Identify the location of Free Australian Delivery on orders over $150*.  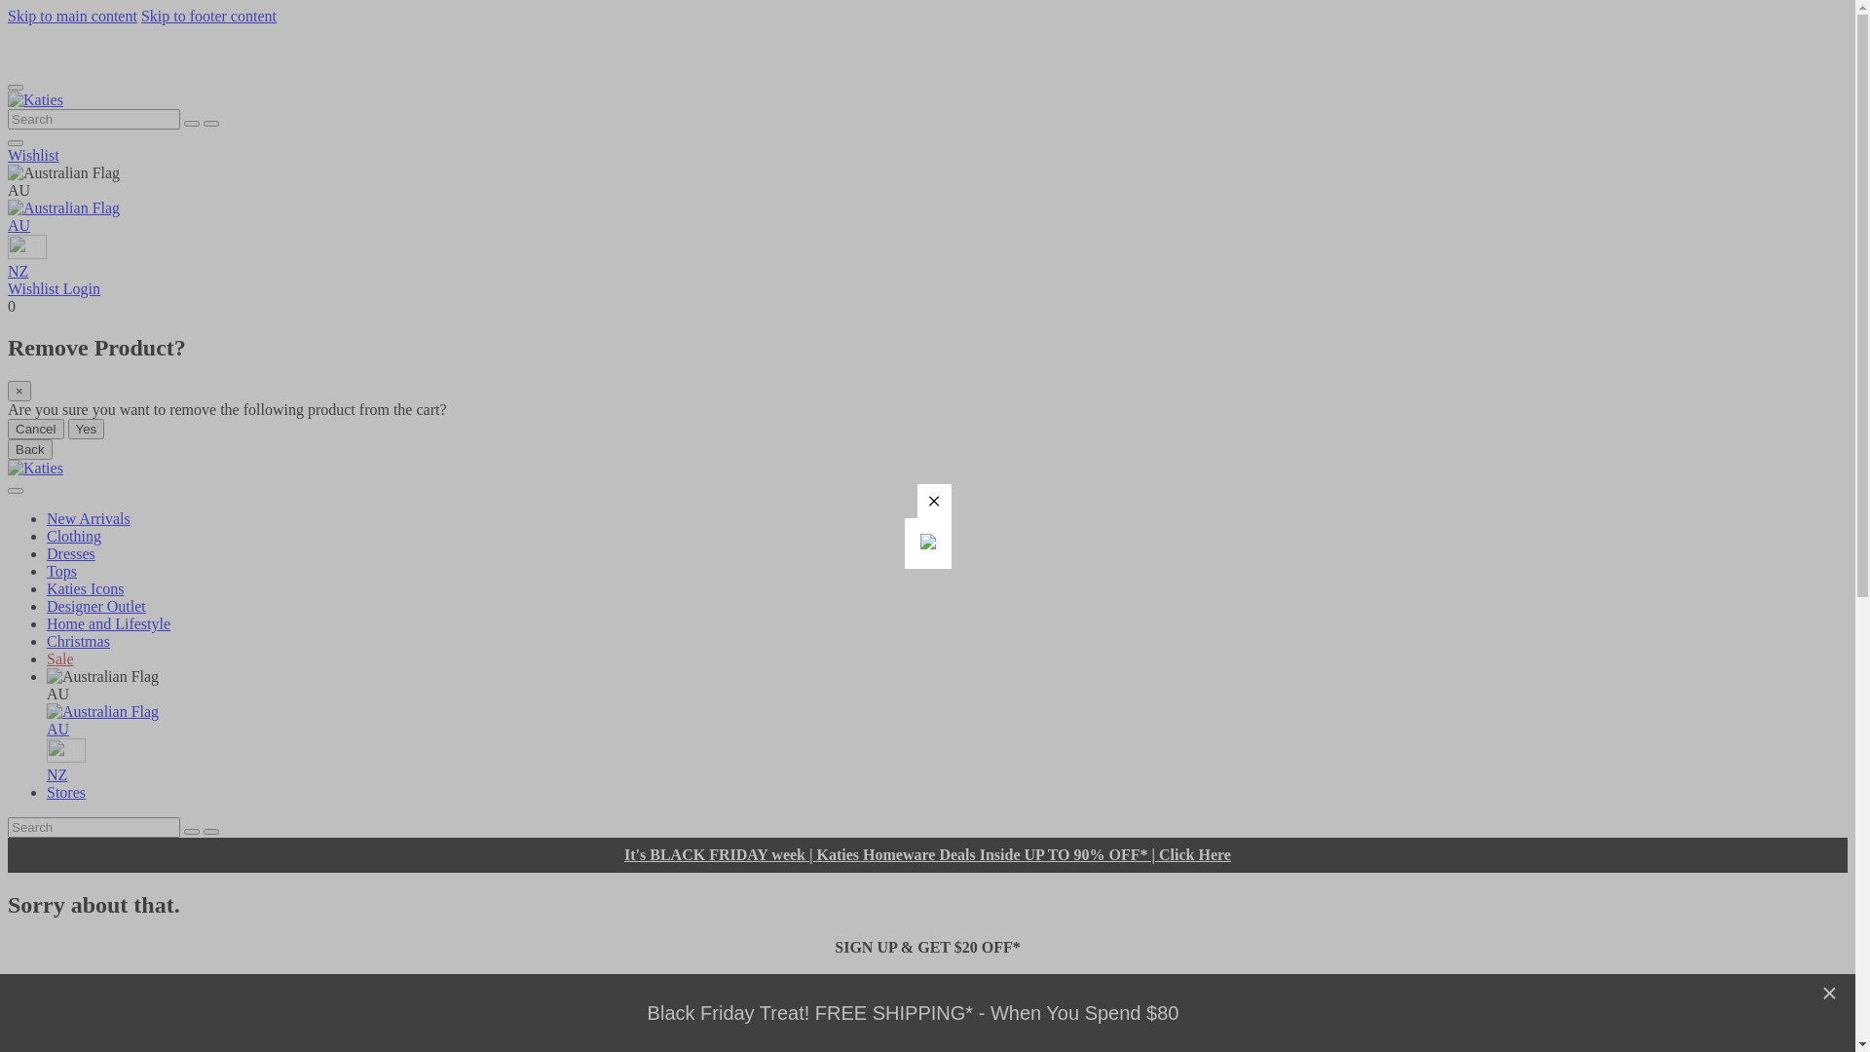
(162, 49).